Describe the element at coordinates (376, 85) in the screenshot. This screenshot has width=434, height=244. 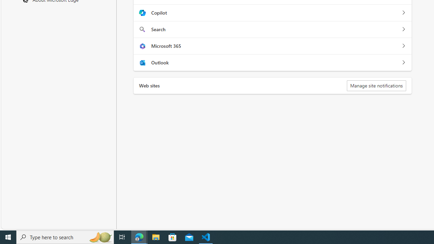
I see `Manage site notifications` at that location.